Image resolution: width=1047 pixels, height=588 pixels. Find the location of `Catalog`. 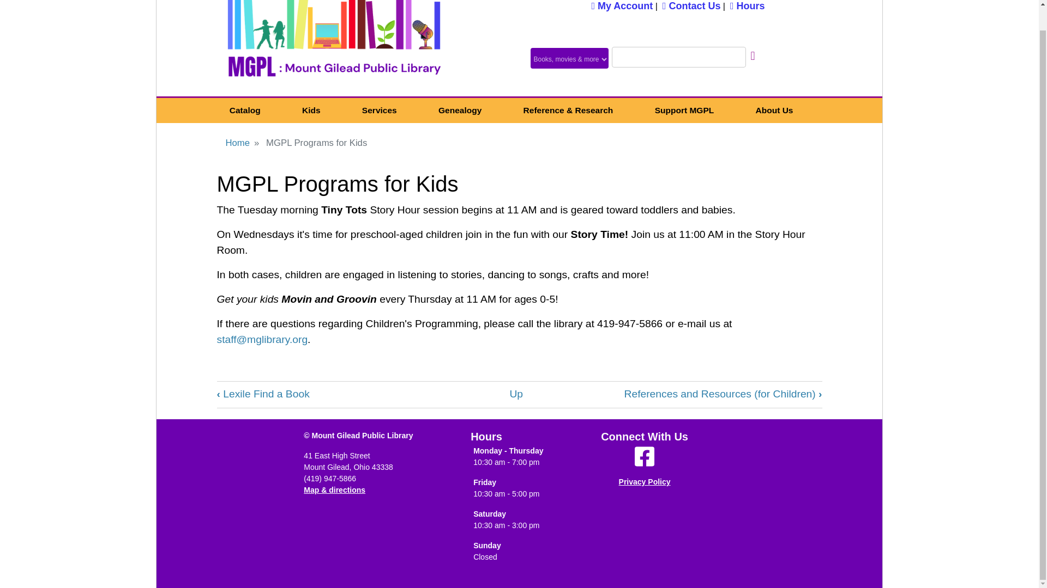

Catalog is located at coordinates (245, 111).